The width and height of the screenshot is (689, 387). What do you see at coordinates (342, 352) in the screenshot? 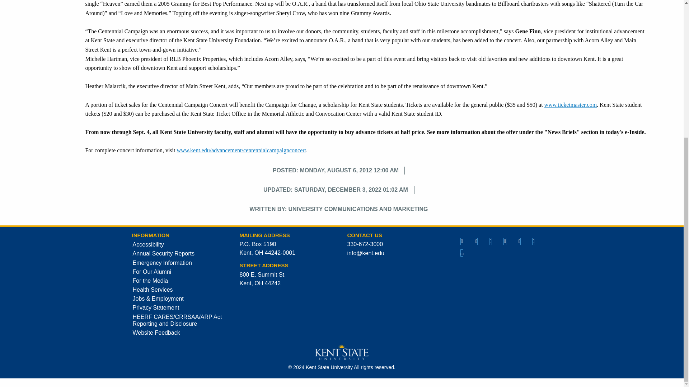
I see `Kent State University logo` at bounding box center [342, 352].